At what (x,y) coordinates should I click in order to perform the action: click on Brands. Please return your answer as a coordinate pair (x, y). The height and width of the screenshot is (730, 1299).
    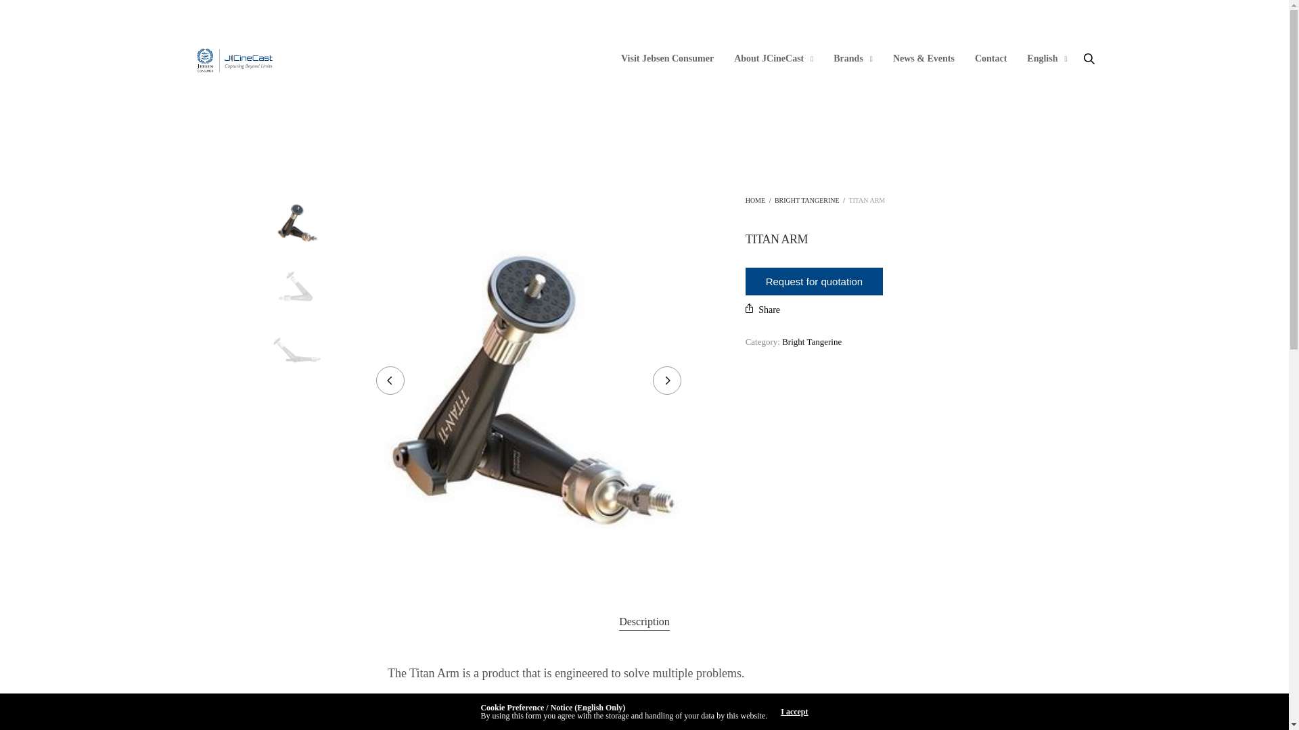
    Looking at the image, I should click on (853, 59).